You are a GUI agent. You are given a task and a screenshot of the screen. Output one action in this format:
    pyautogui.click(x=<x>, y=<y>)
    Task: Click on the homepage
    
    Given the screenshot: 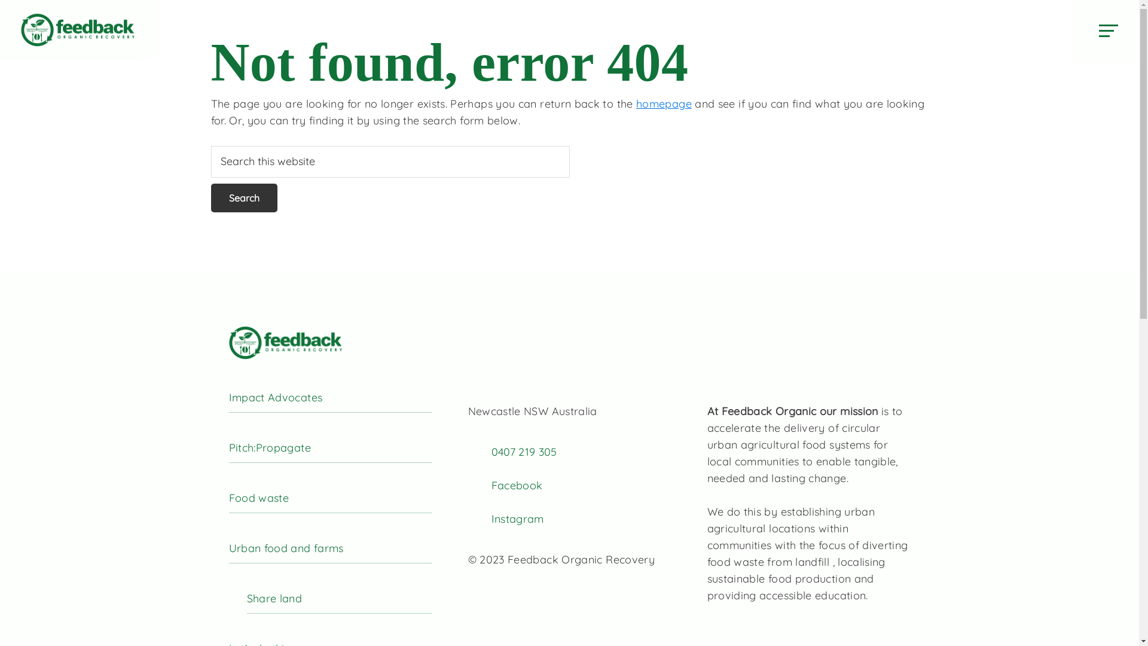 What is the action you would take?
    pyautogui.click(x=664, y=104)
    